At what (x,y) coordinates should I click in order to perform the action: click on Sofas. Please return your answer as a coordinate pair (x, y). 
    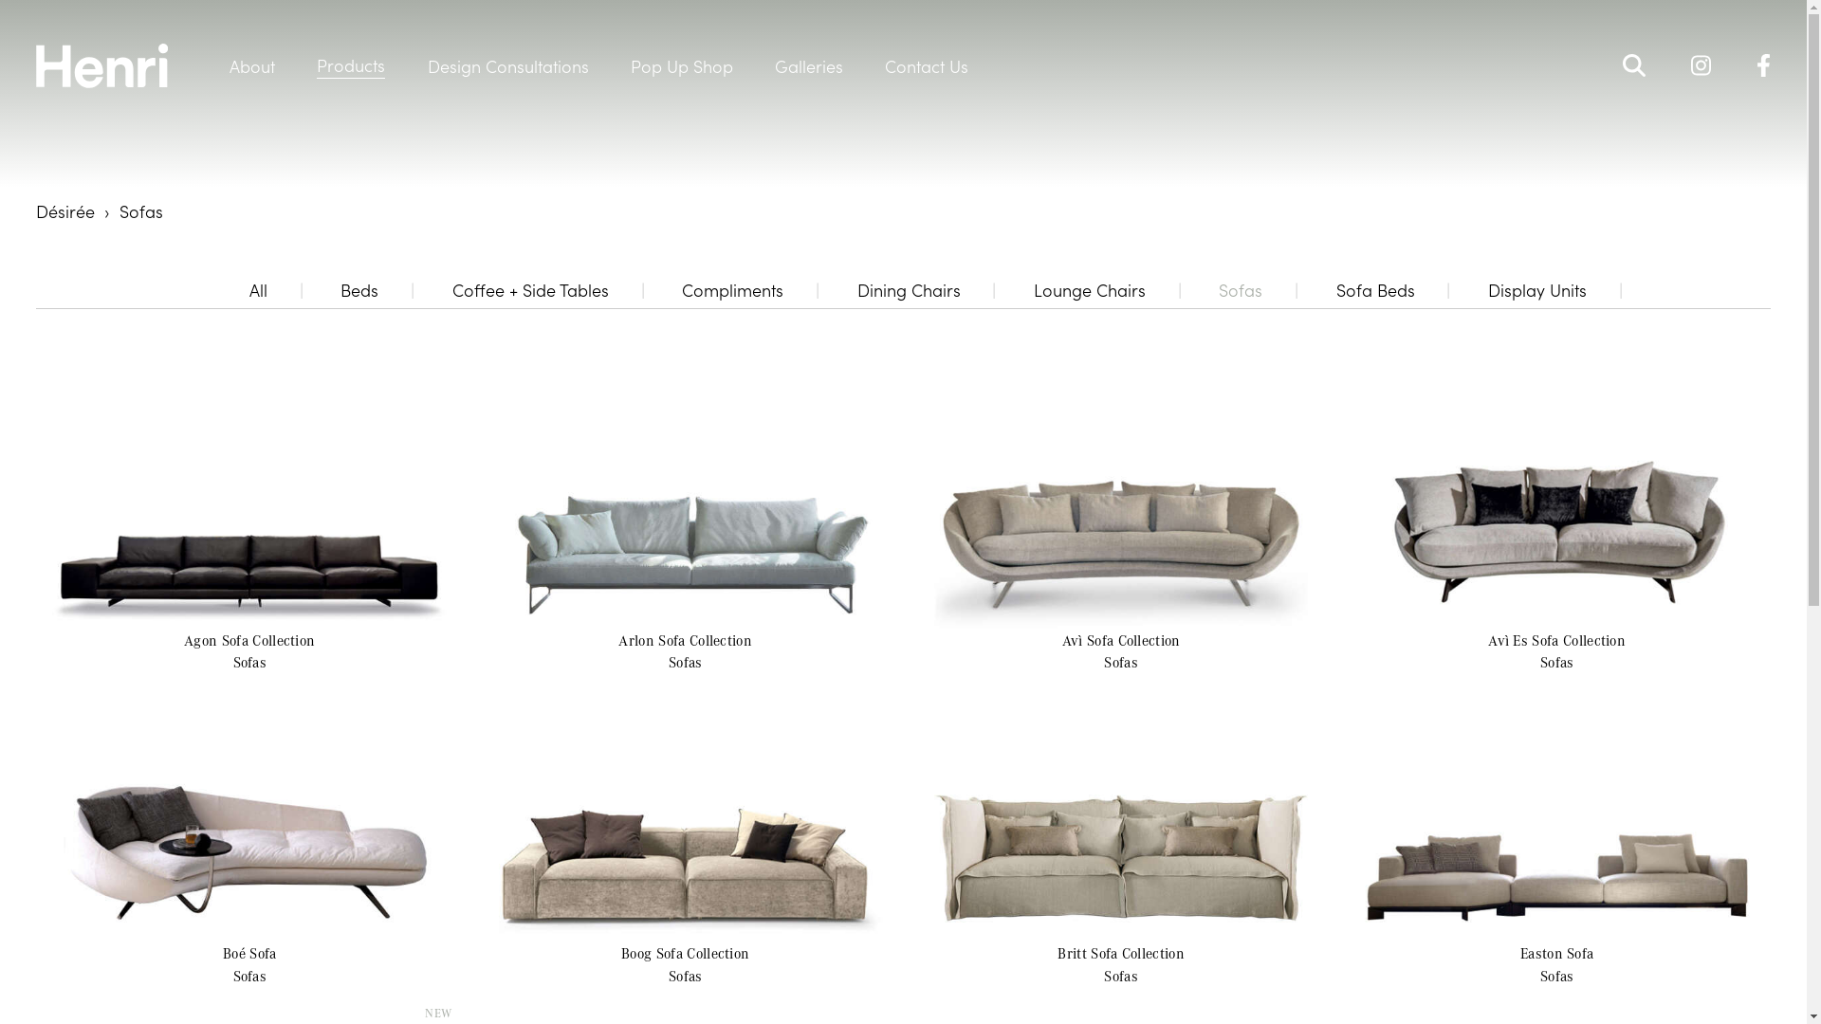
    Looking at the image, I should click on (686, 662).